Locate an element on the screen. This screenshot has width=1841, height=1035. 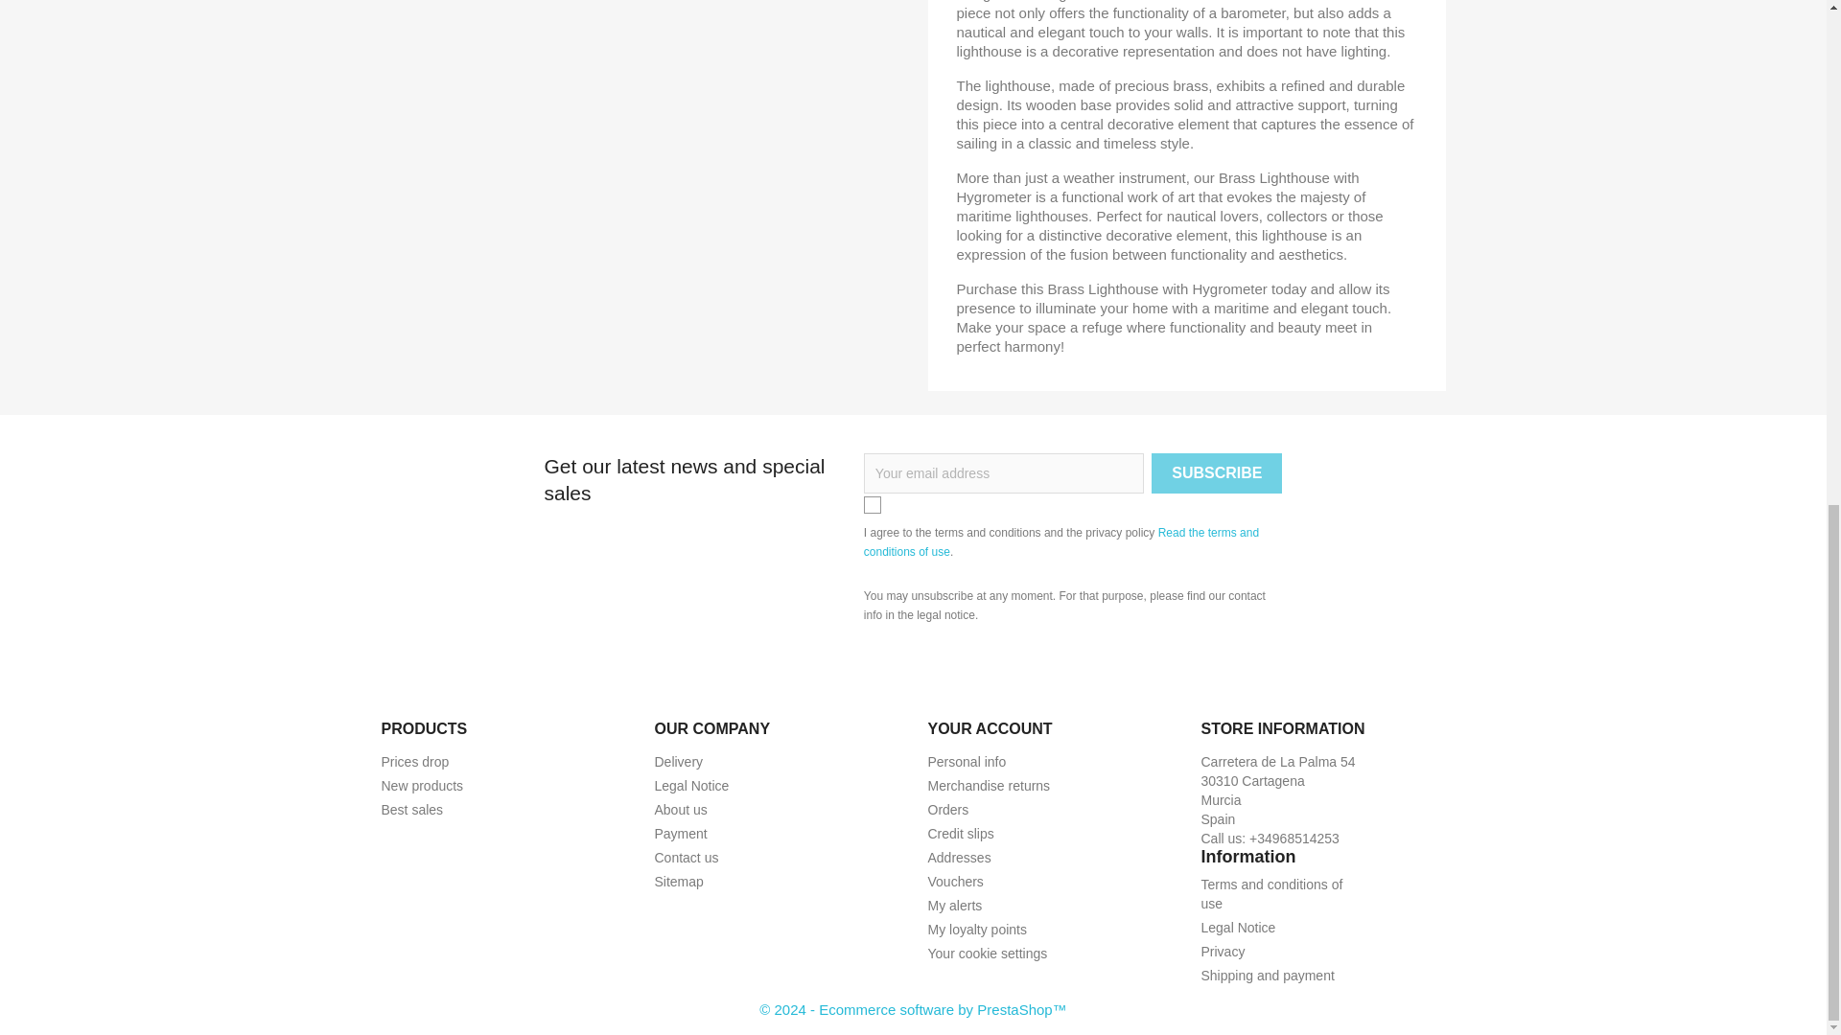
Use our form to contact us is located at coordinates (685, 857).